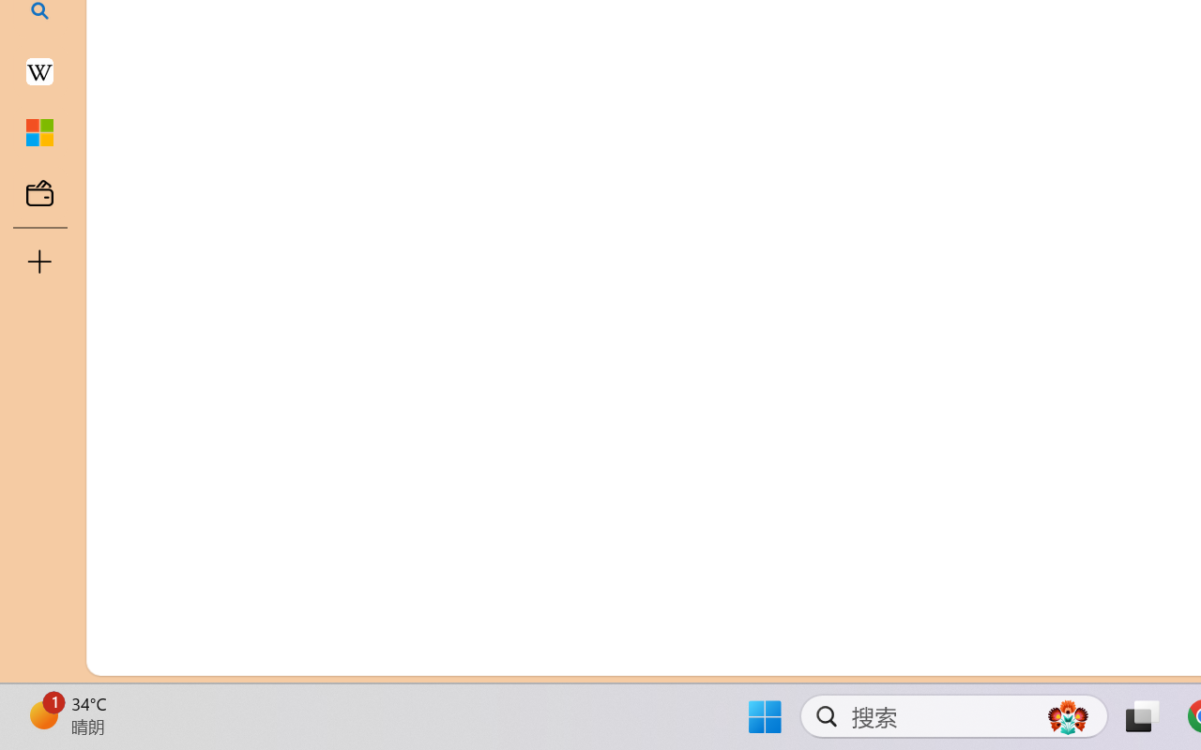  Describe the element at coordinates (128, 555) in the screenshot. I see `Manage` at that location.